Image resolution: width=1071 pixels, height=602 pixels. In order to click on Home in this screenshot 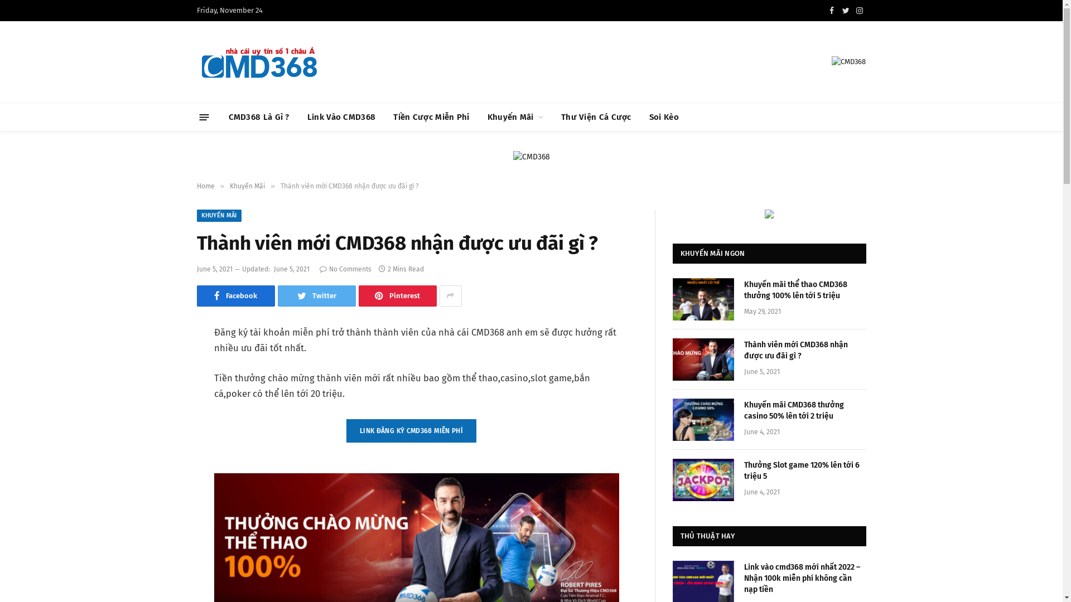, I will do `click(205, 186)`.